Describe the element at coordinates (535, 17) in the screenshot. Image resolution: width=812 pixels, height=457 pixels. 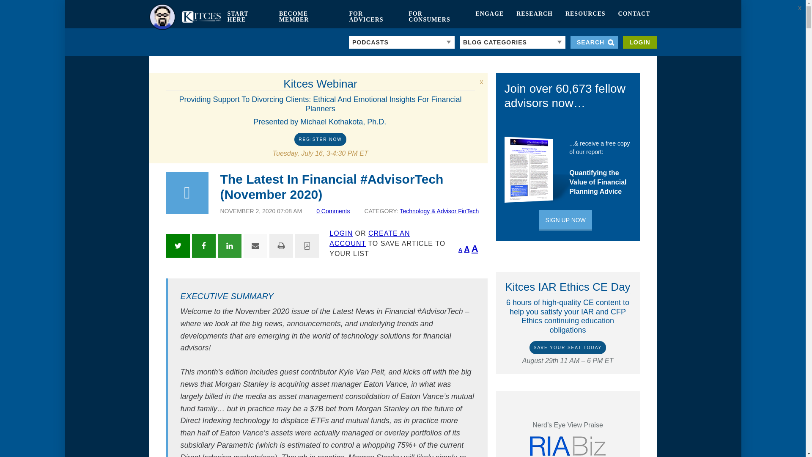
I see `RESEARCH` at that location.